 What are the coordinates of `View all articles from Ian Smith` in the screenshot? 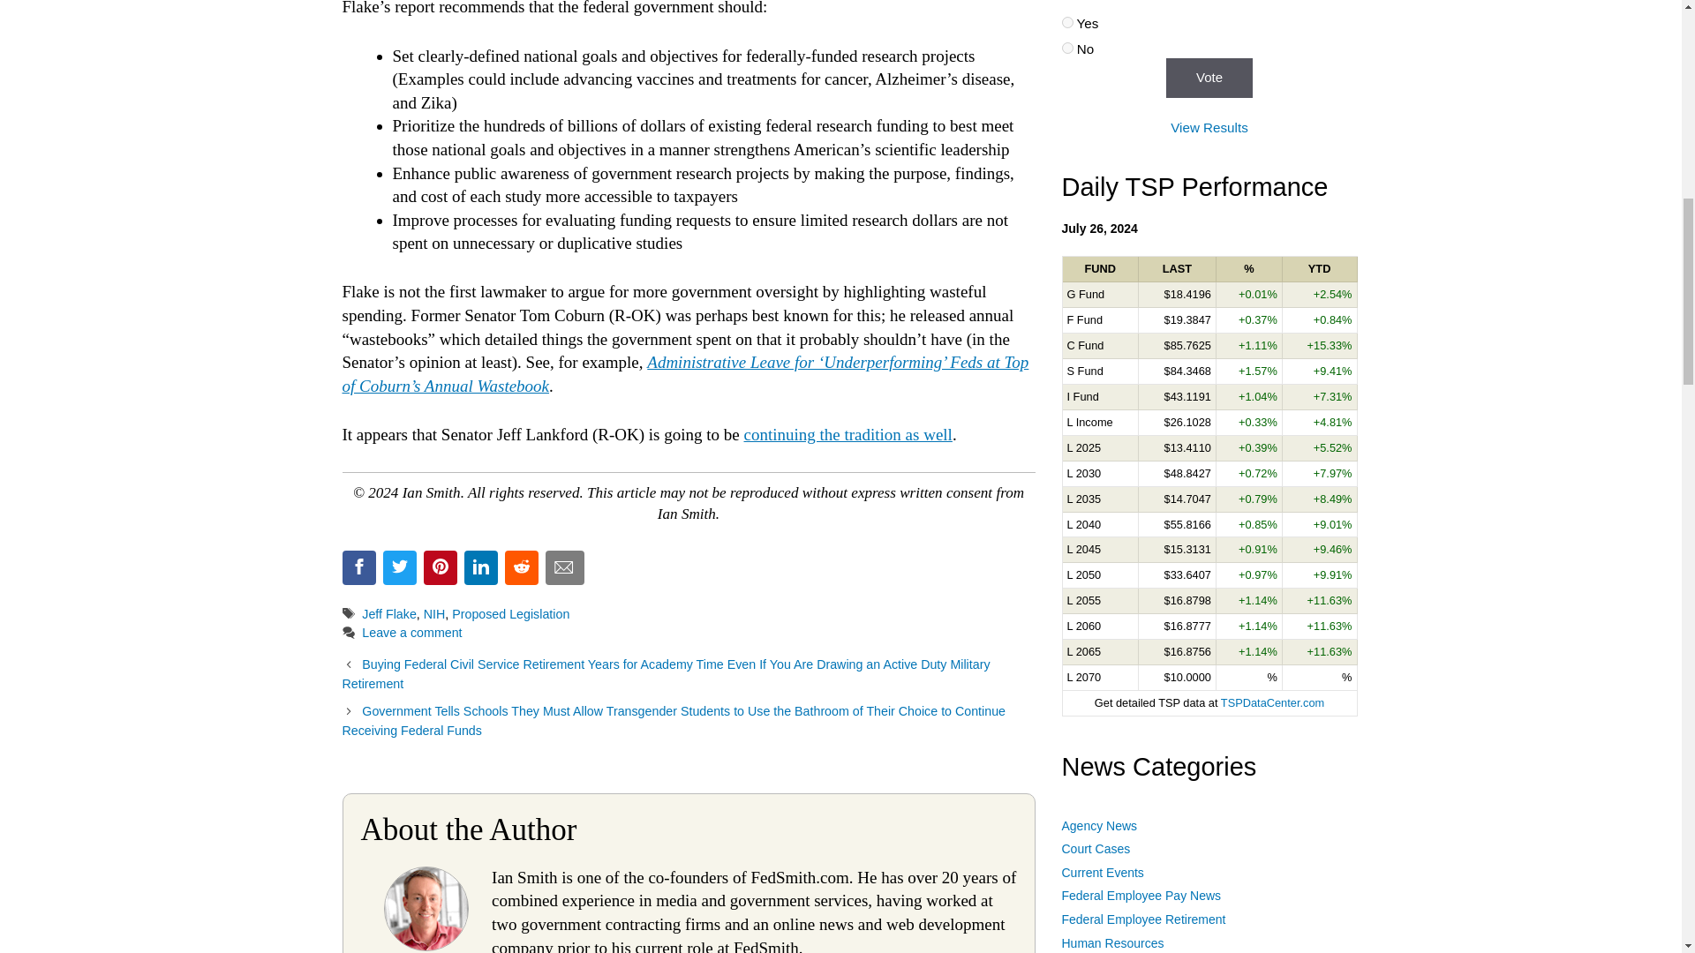 It's located at (426, 944).